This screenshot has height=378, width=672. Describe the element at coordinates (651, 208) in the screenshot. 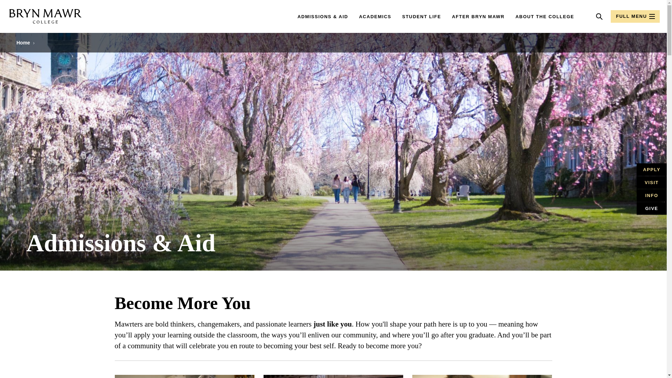

I see `GIVE` at that location.